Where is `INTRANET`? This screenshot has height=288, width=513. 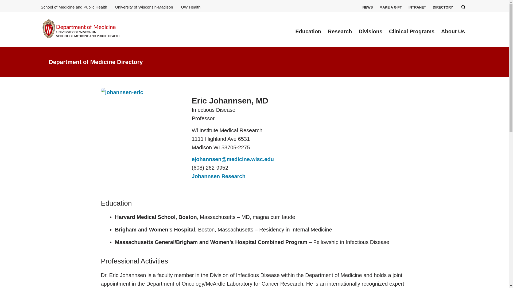
INTRANET is located at coordinates (417, 7).